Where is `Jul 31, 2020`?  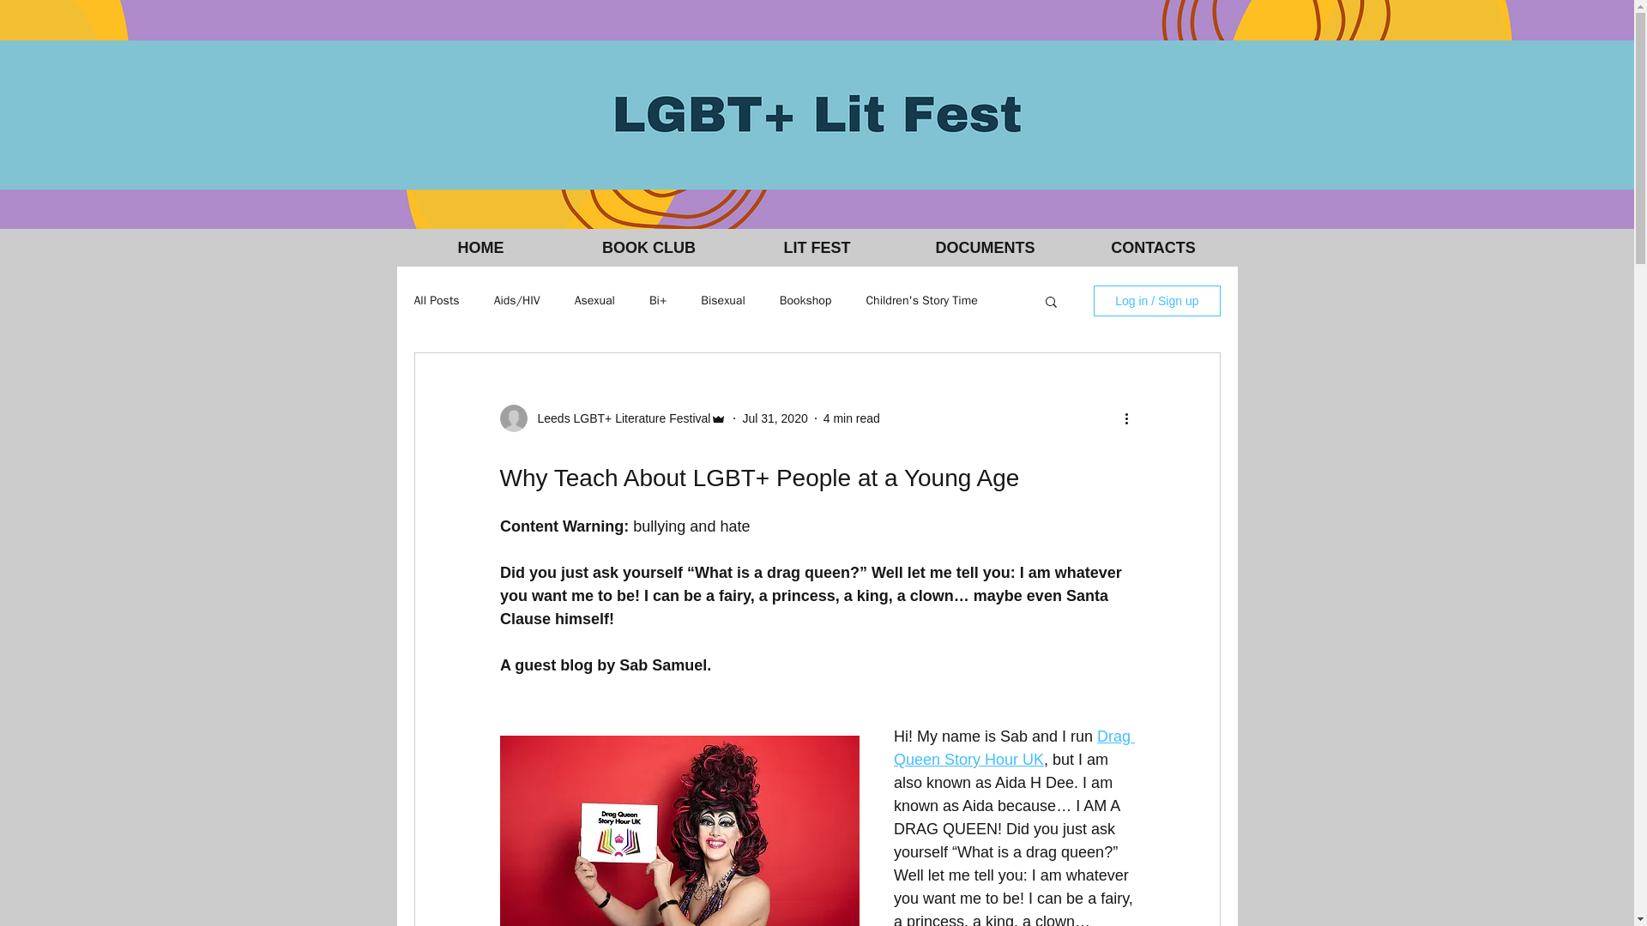
Jul 31, 2020 is located at coordinates (774, 418).